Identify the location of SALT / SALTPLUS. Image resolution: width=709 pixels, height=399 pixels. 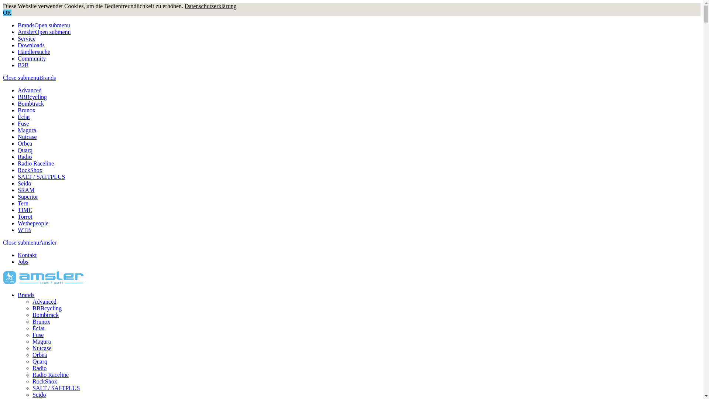
(41, 177).